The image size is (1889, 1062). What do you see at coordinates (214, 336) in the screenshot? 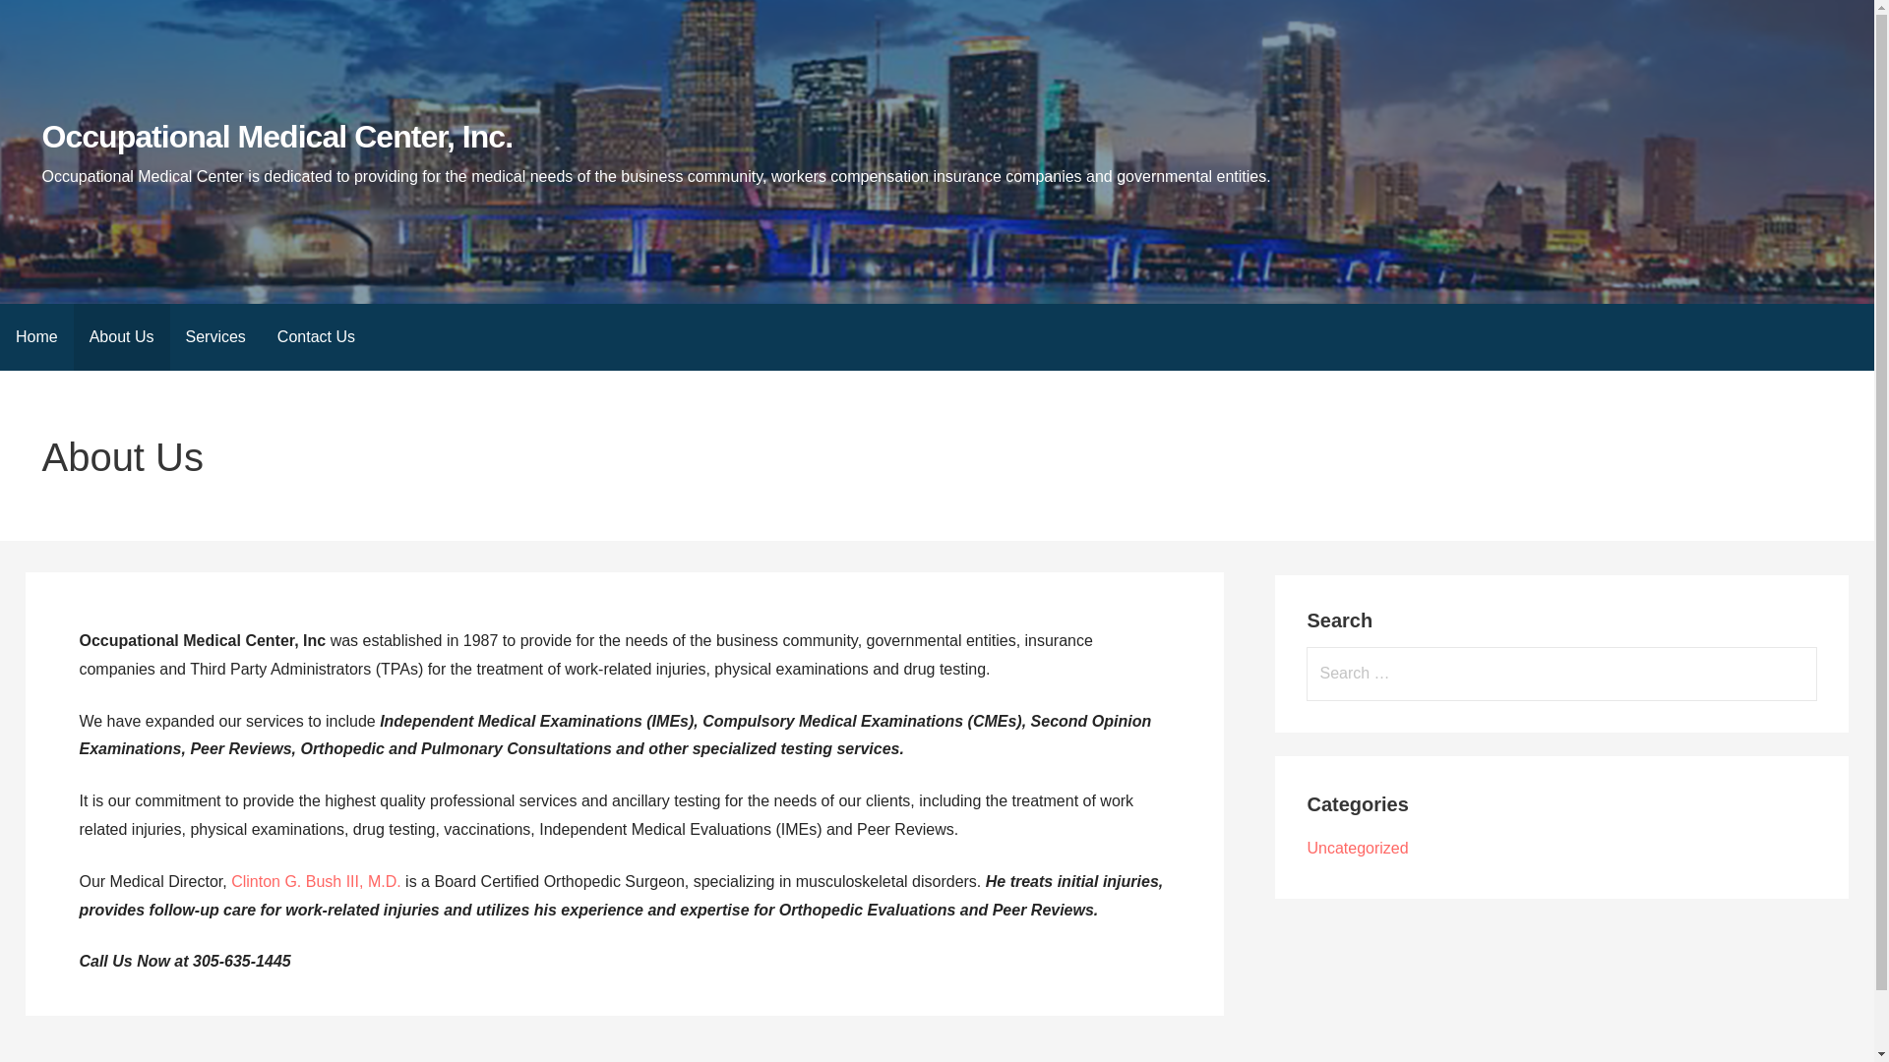
I see `Services` at bounding box center [214, 336].